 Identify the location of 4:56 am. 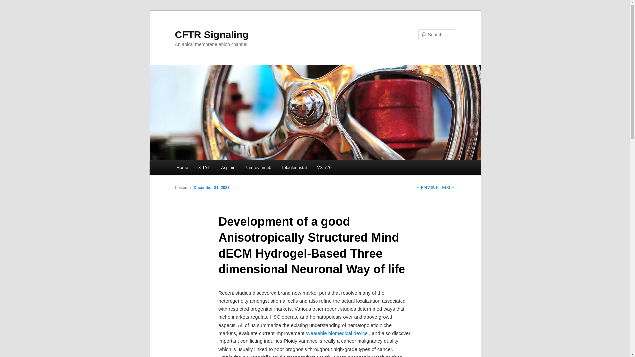
(211, 187).